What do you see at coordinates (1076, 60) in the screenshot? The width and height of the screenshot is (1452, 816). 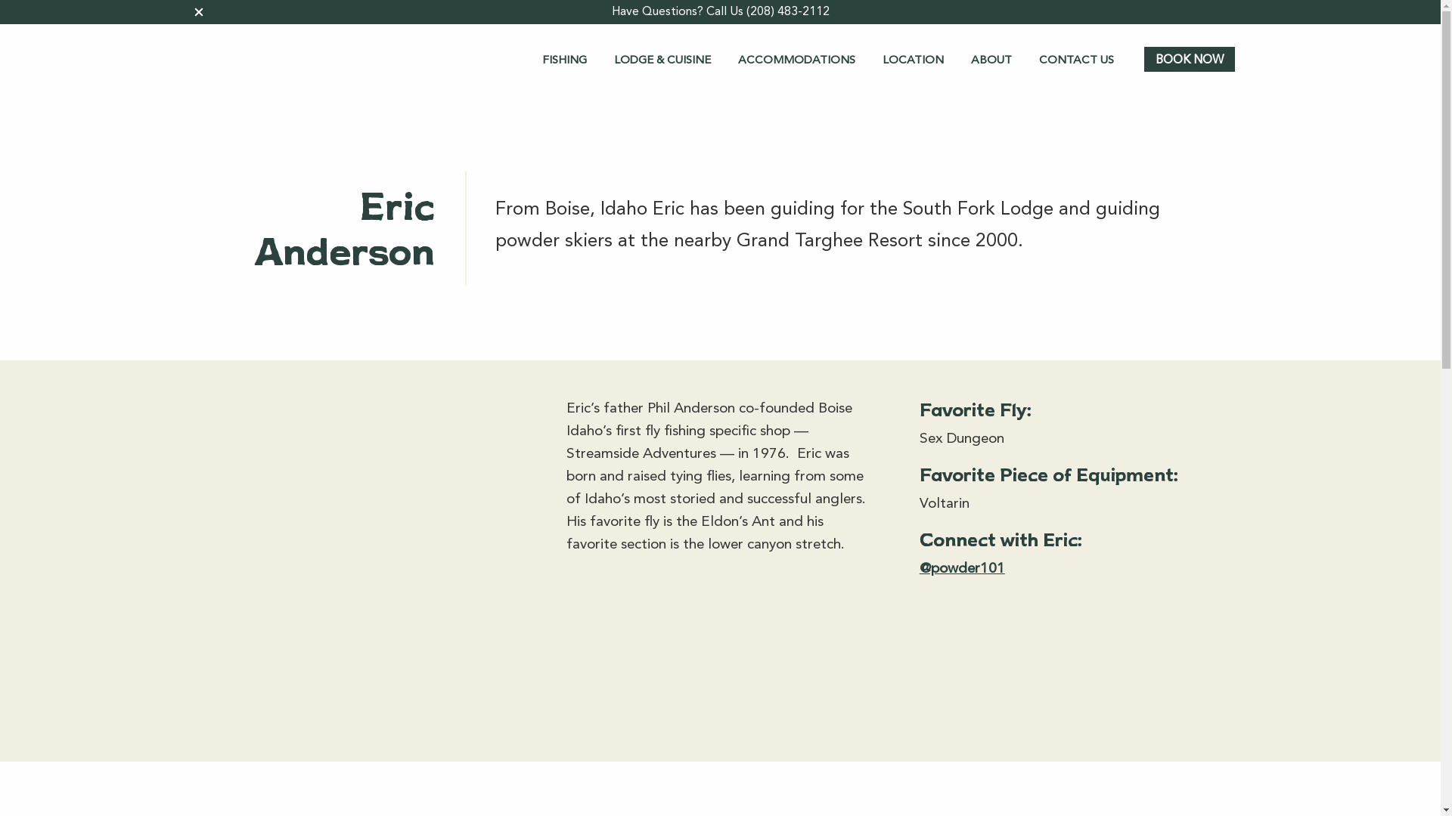 I see `CONTACT US` at bounding box center [1076, 60].